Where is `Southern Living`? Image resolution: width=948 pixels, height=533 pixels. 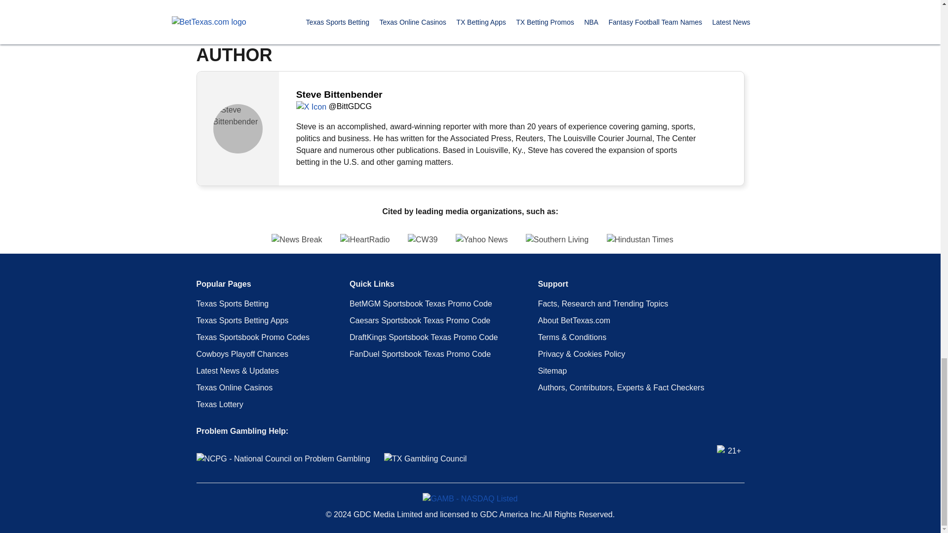 Southern Living is located at coordinates (557, 240).